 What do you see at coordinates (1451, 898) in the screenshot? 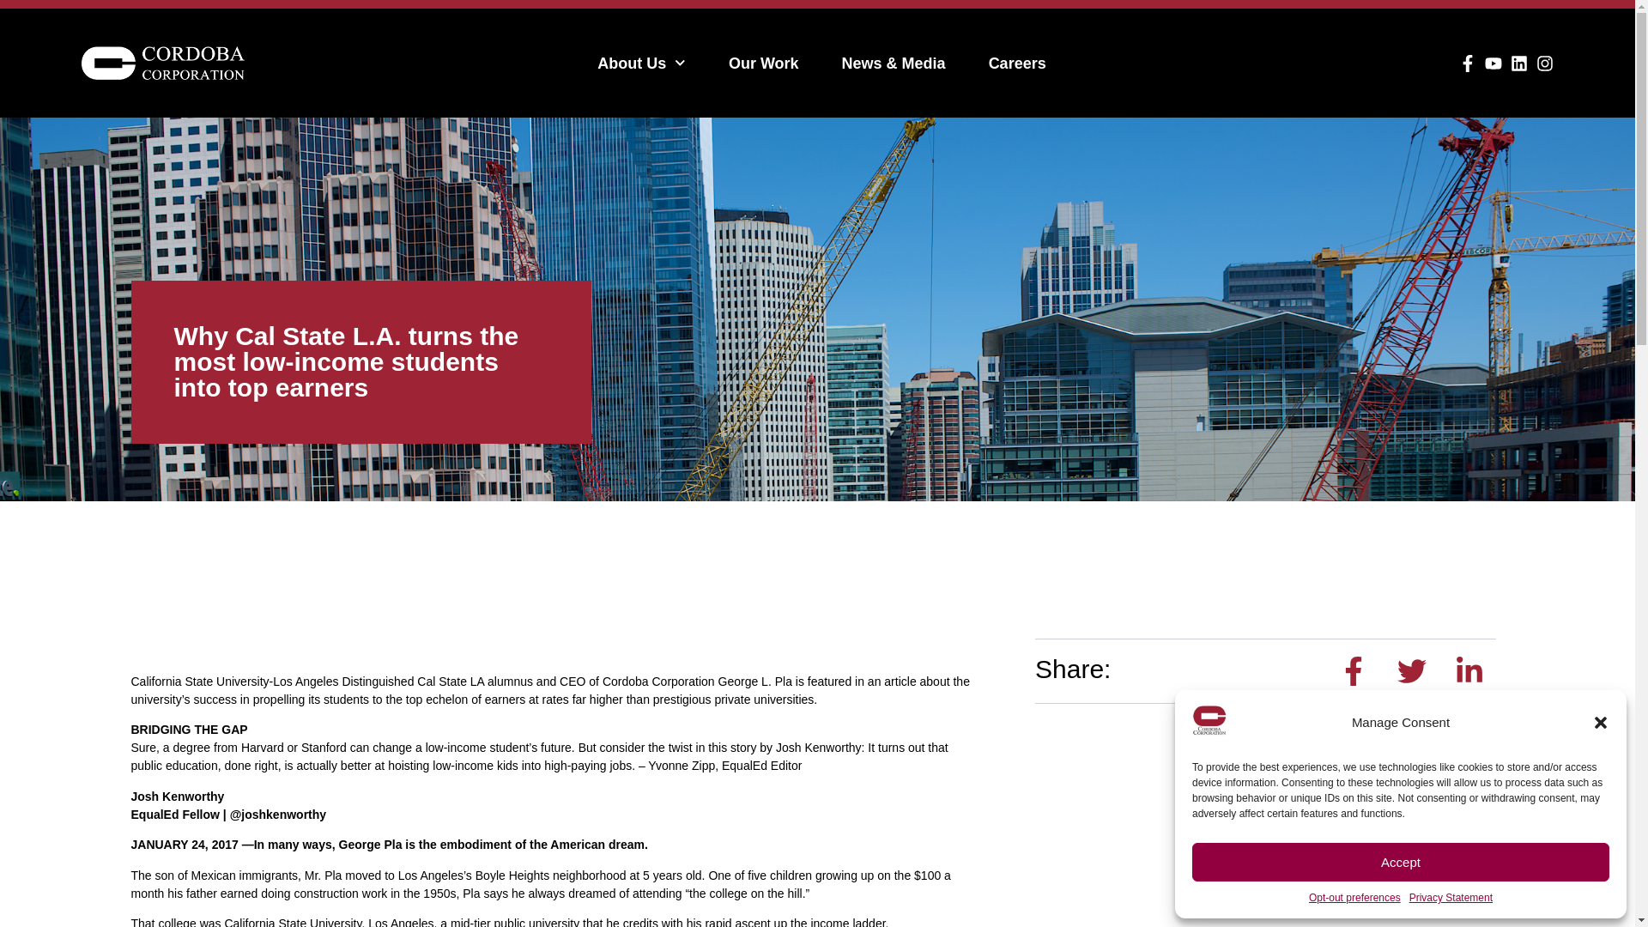
I see `Privacy Statement` at bounding box center [1451, 898].